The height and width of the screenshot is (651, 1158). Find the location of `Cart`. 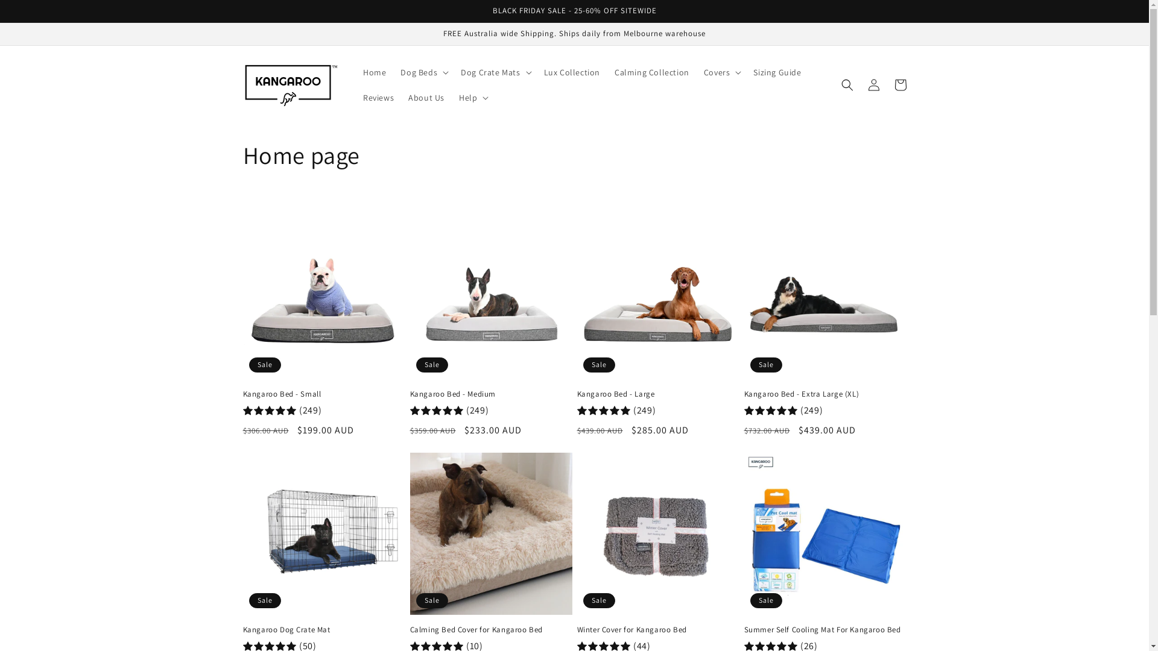

Cart is located at coordinates (900, 85).